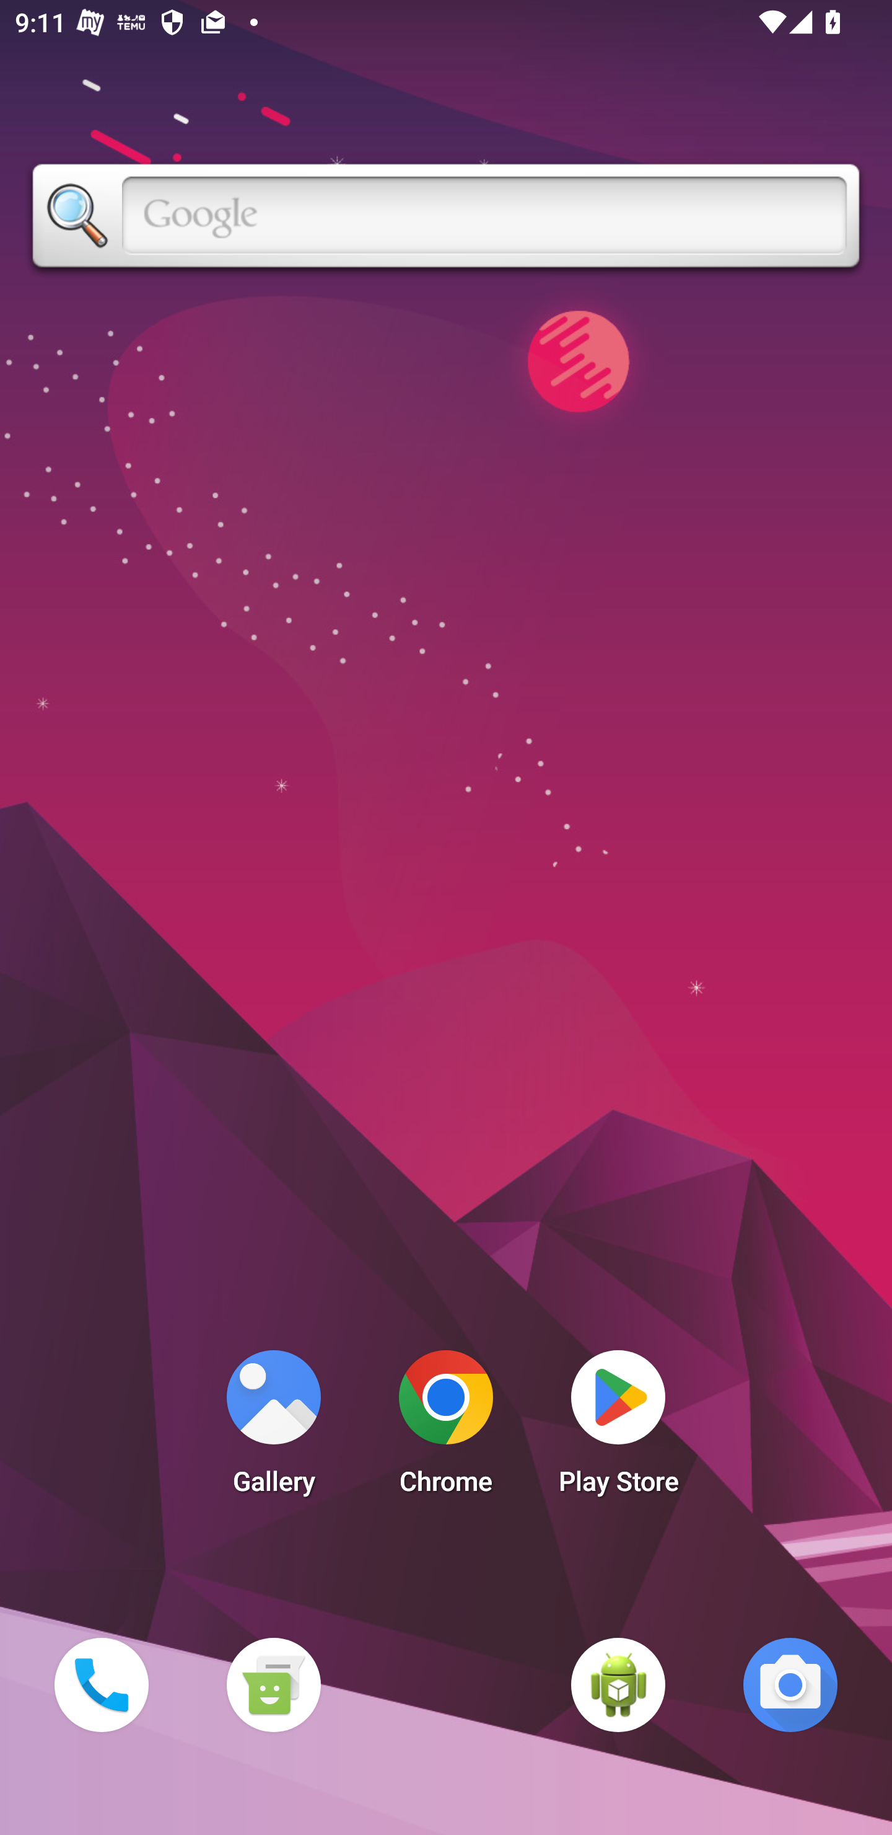  What do you see at coordinates (101, 1684) in the screenshot?
I see `Phone` at bounding box center [101, 1684].